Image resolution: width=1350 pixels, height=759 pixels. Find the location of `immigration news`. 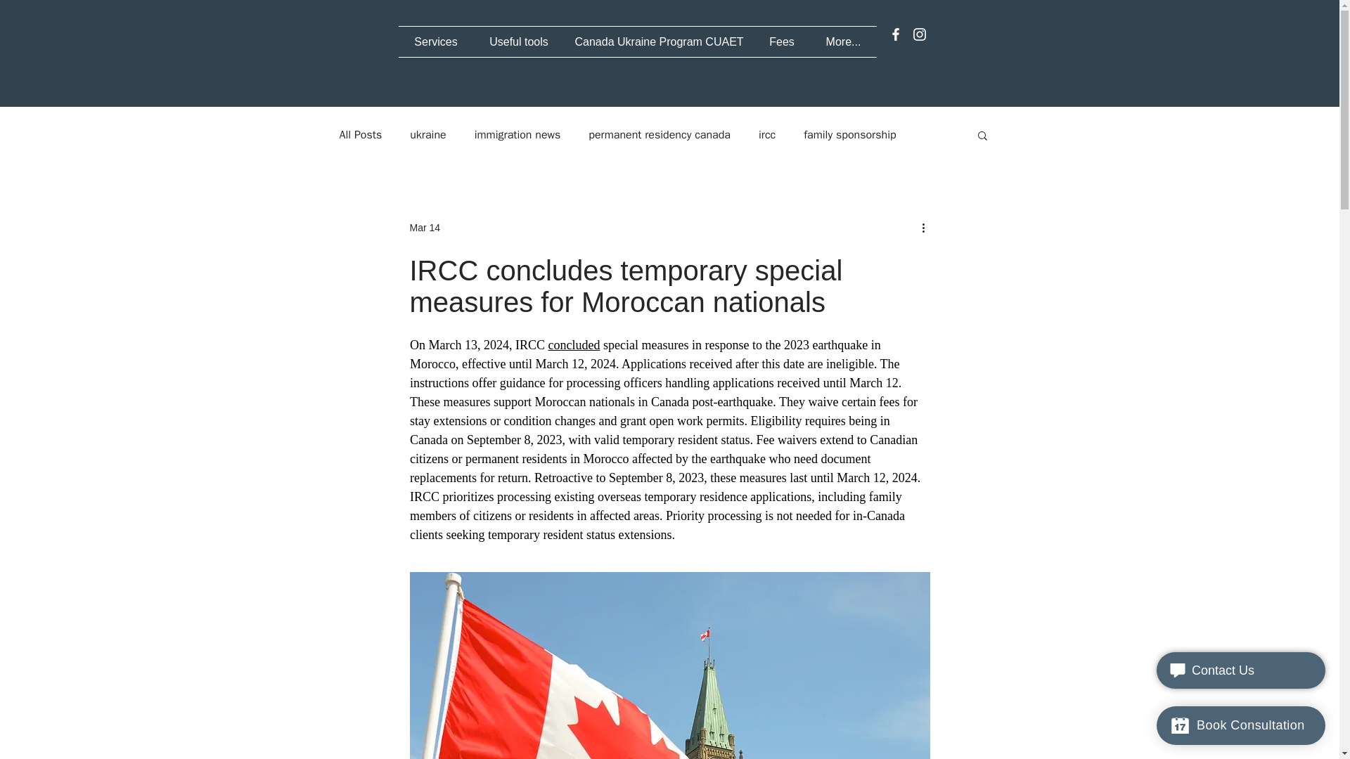

immigration news is located at coordinates (517, 135).